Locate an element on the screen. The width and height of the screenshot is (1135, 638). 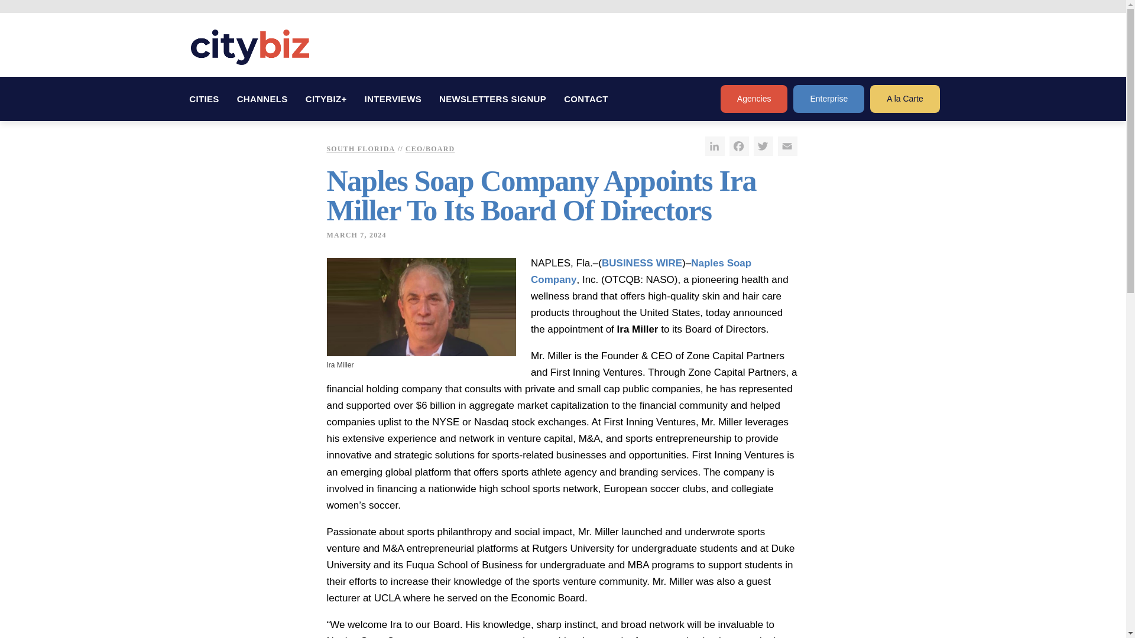
Facebook is located at coordinates (739, 146).